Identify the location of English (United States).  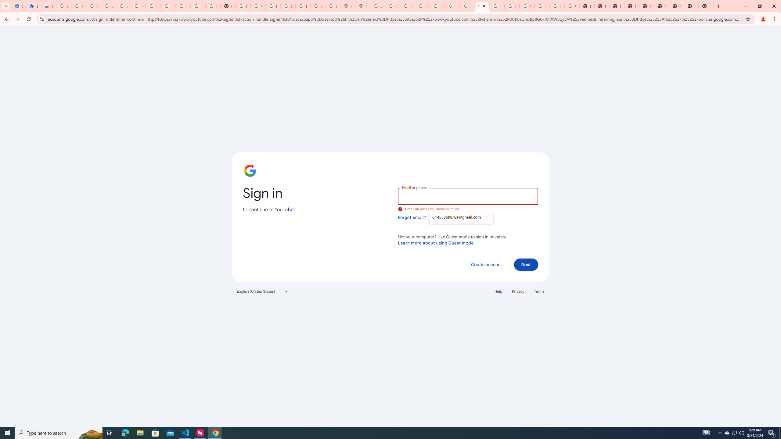
(262, 291).